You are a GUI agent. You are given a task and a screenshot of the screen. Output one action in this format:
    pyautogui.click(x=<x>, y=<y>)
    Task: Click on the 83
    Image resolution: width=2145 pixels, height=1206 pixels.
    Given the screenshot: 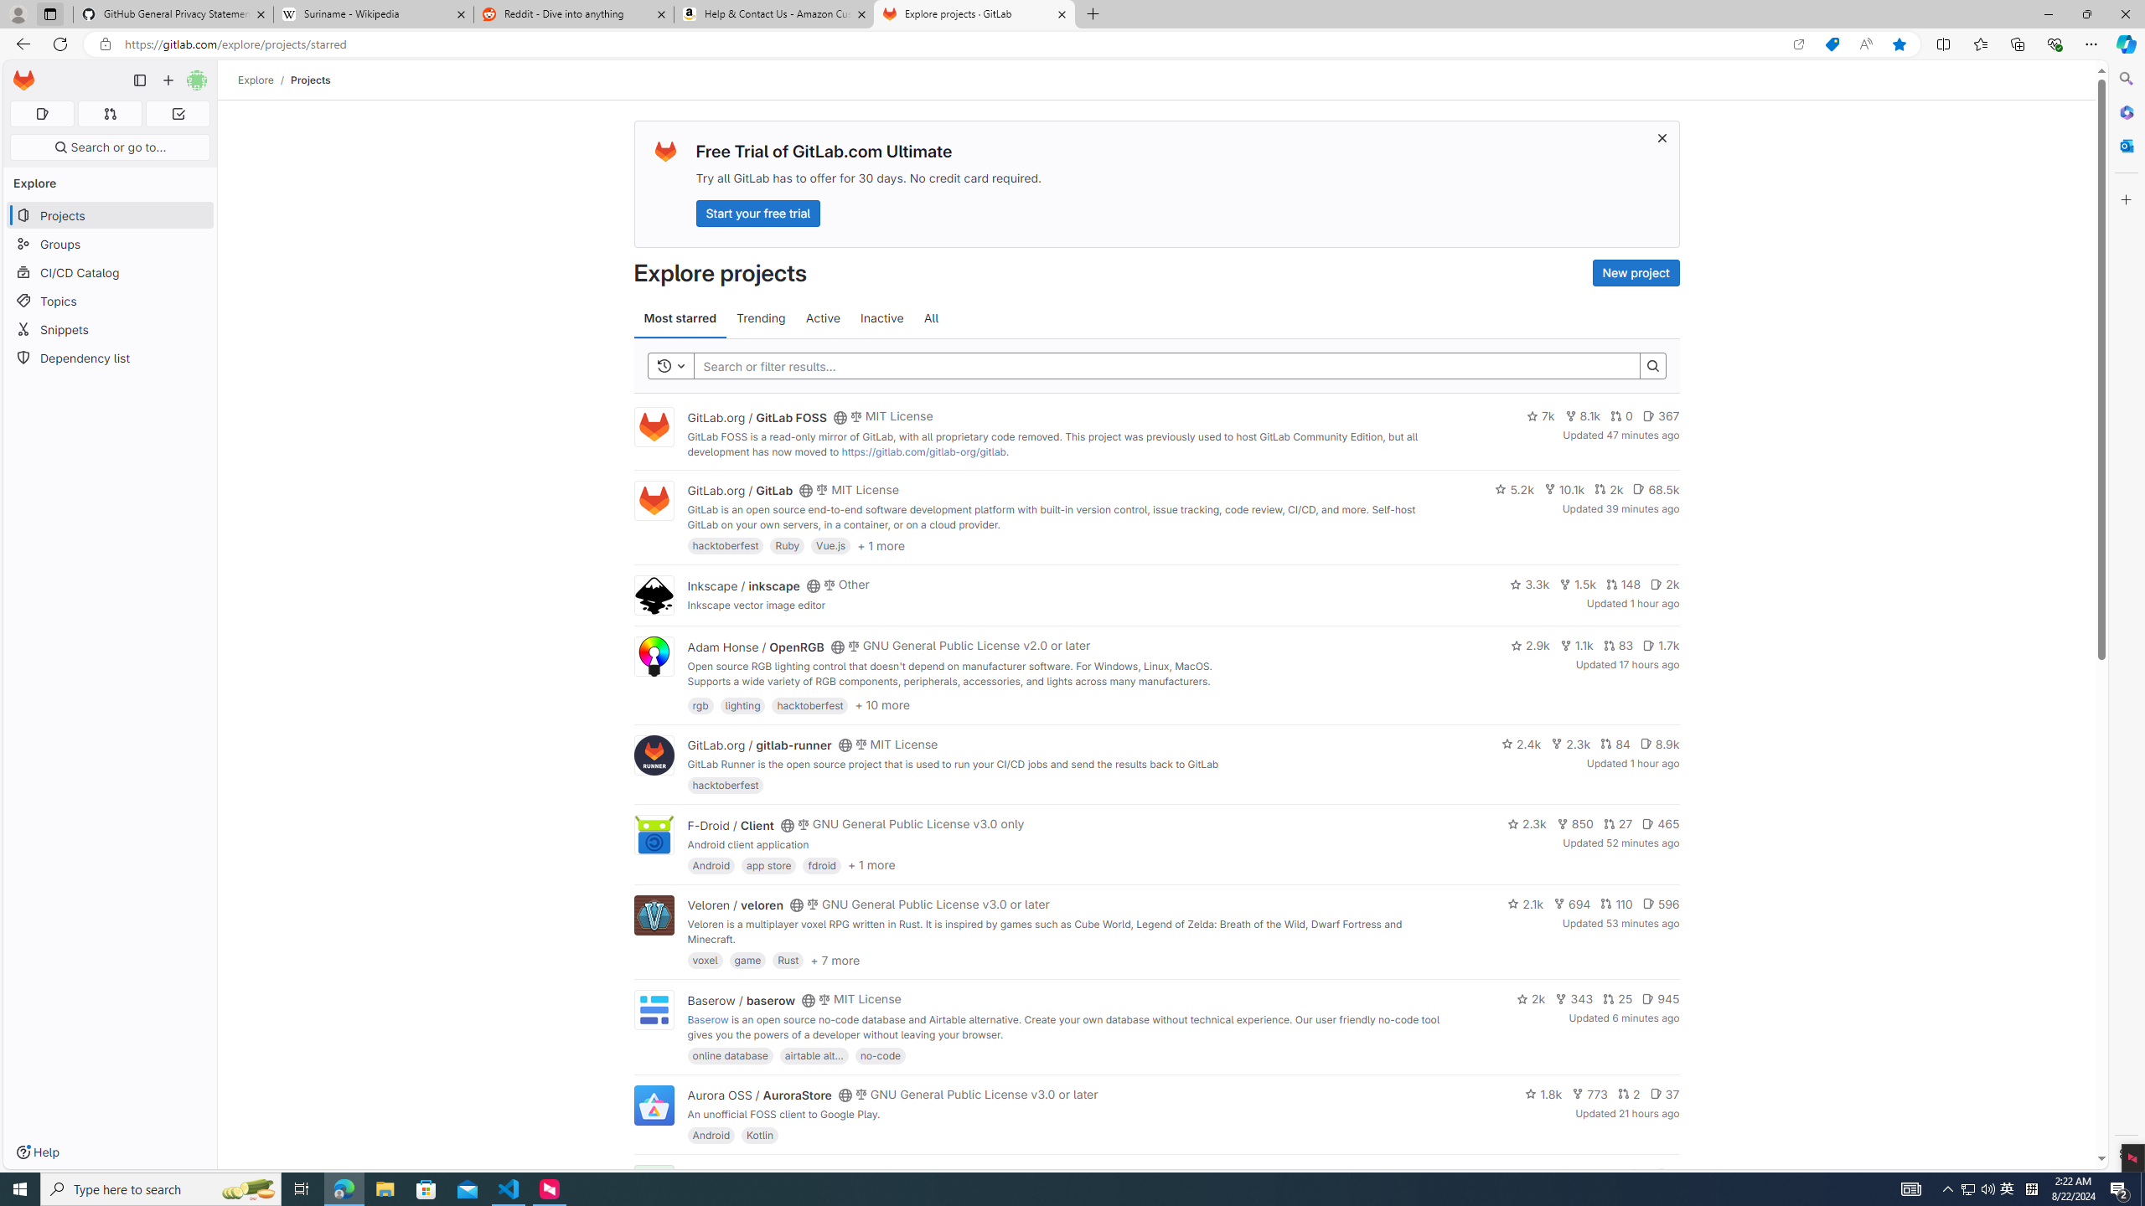 What is the action you would take?
    pyautogui.click(x=1618, y=645)
    